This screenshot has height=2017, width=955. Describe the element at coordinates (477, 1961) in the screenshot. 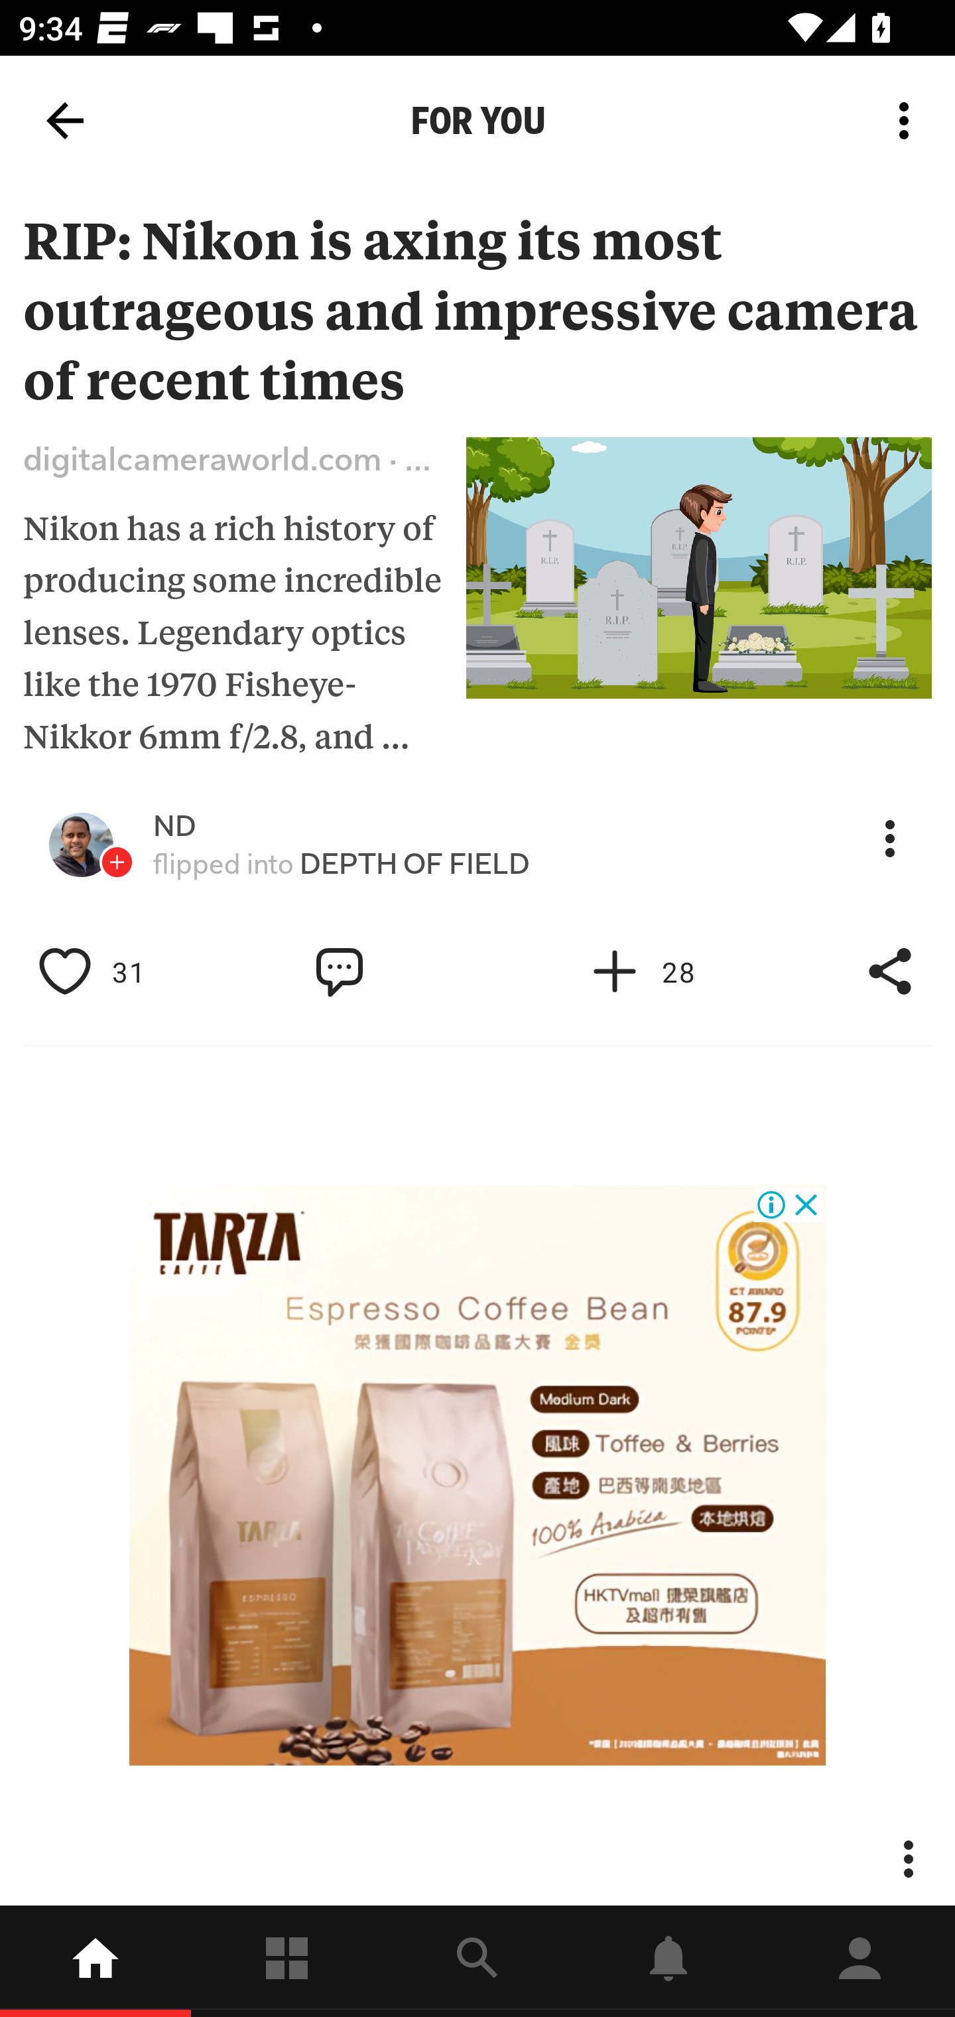

I see `explore` at that location.